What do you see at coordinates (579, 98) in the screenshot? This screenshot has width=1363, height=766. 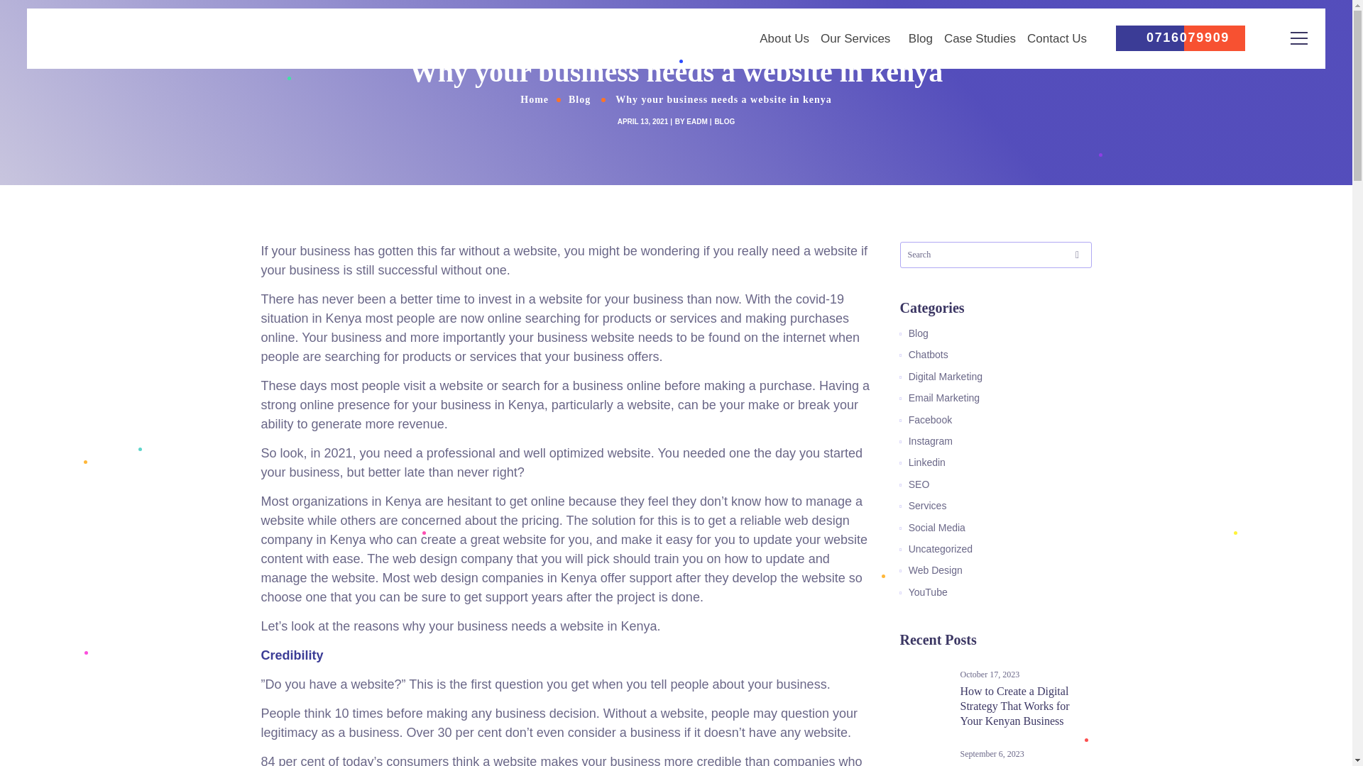 I see `Blog` at bounding box center [579, 98].